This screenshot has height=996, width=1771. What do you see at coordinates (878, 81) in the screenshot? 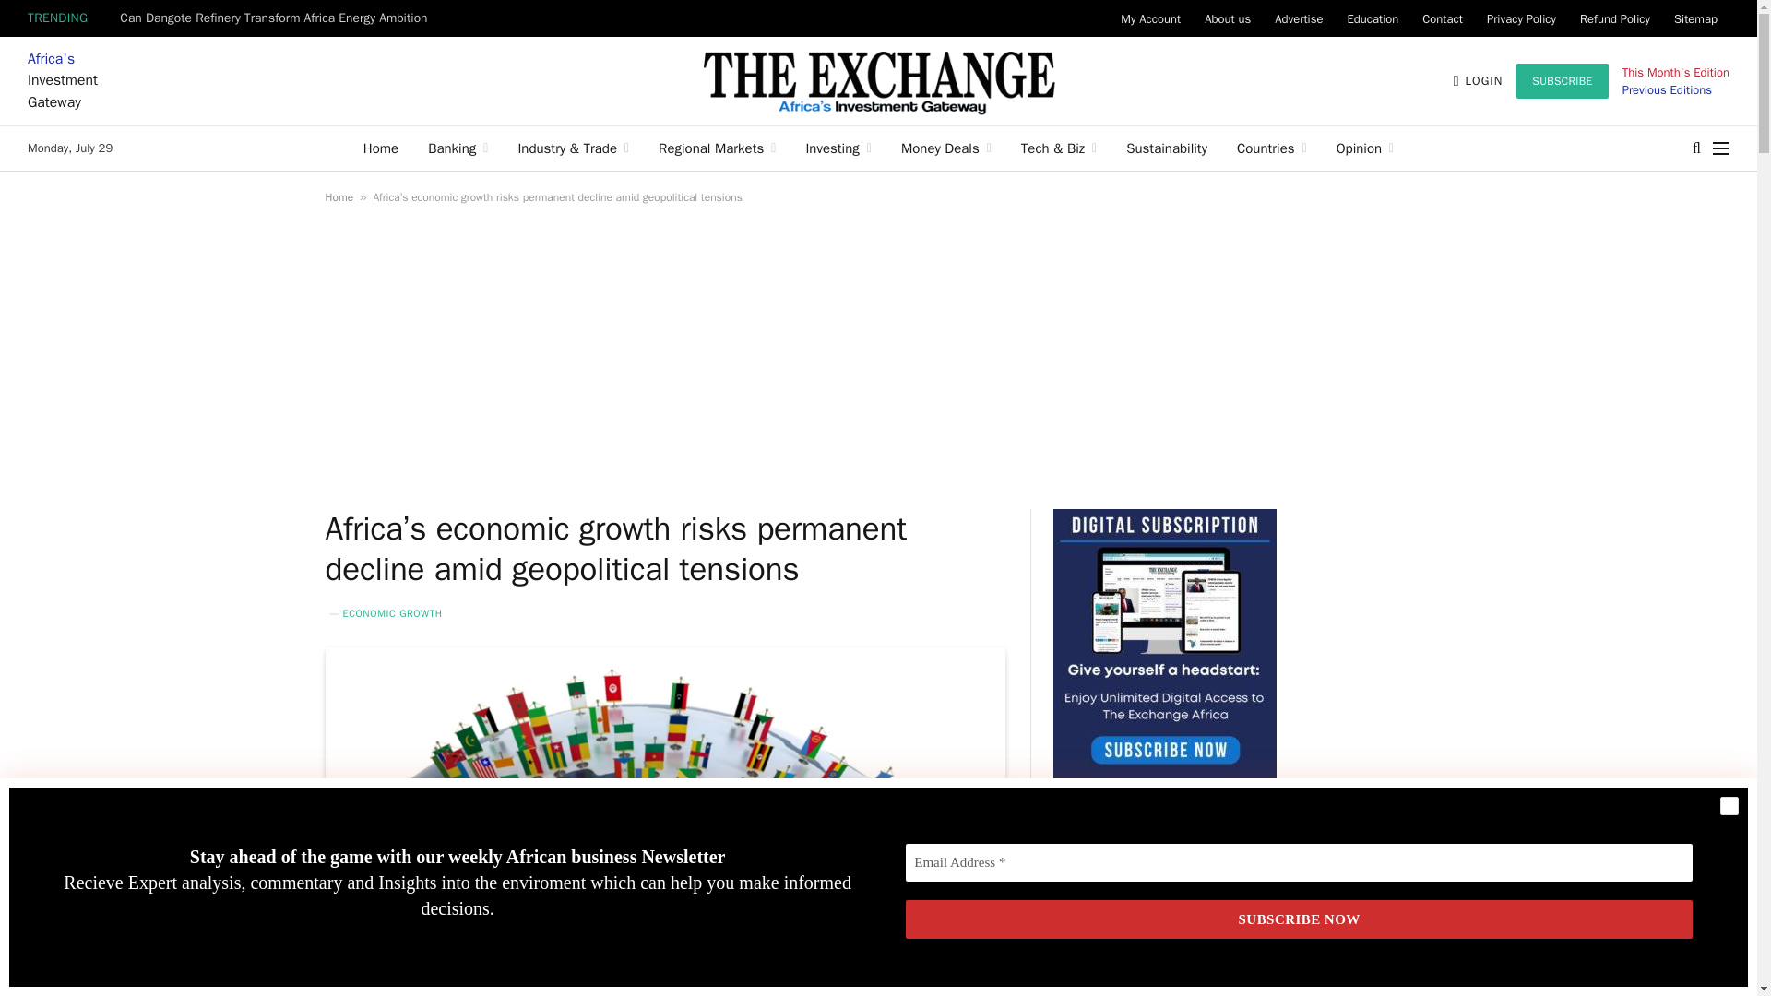
I see `The Exchange` at bounding box center [878, 81].